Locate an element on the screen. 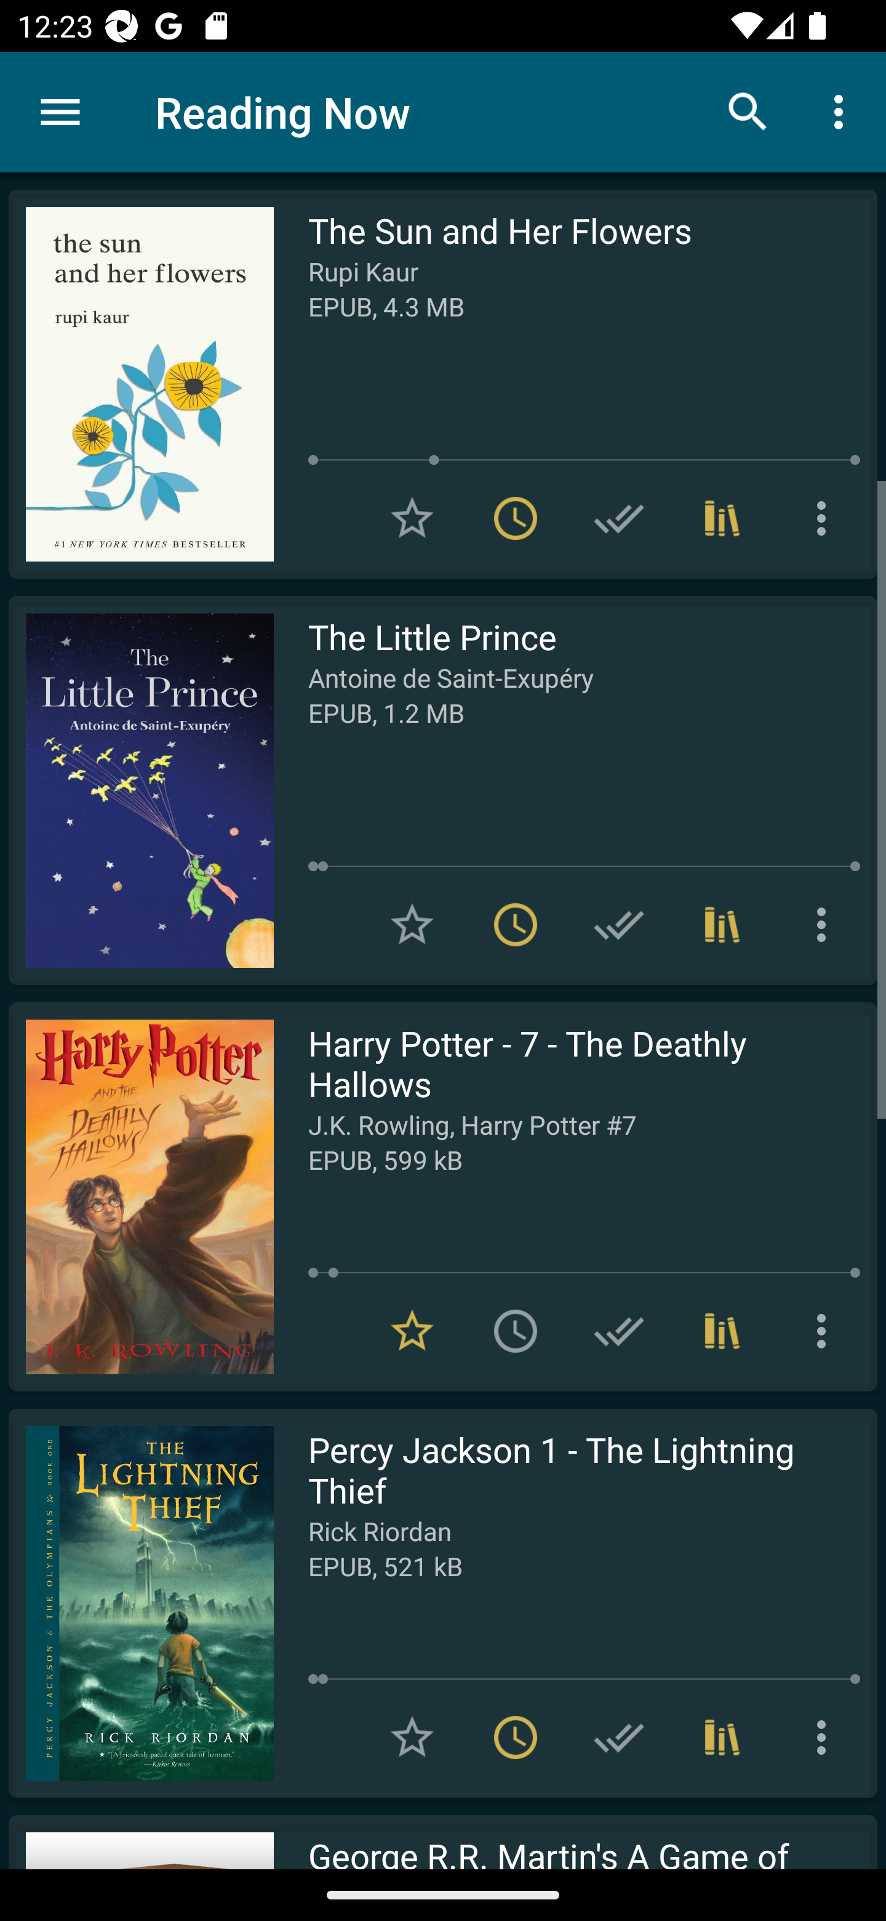 This screenshot has height=1921, width=886. Add to Have read is located at coordinates (619, 518).